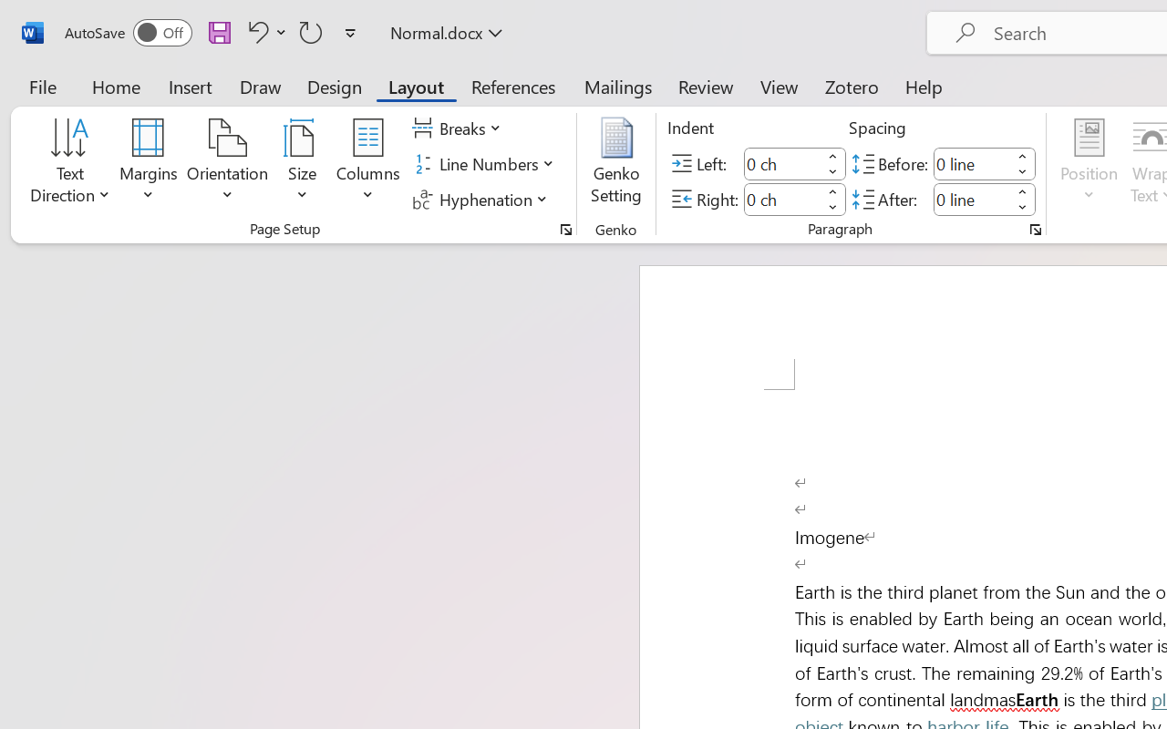 The image size is (1167, 729). Describe the element at coordinates (149, 164) in the screenshot. I see `Margins` at that location.